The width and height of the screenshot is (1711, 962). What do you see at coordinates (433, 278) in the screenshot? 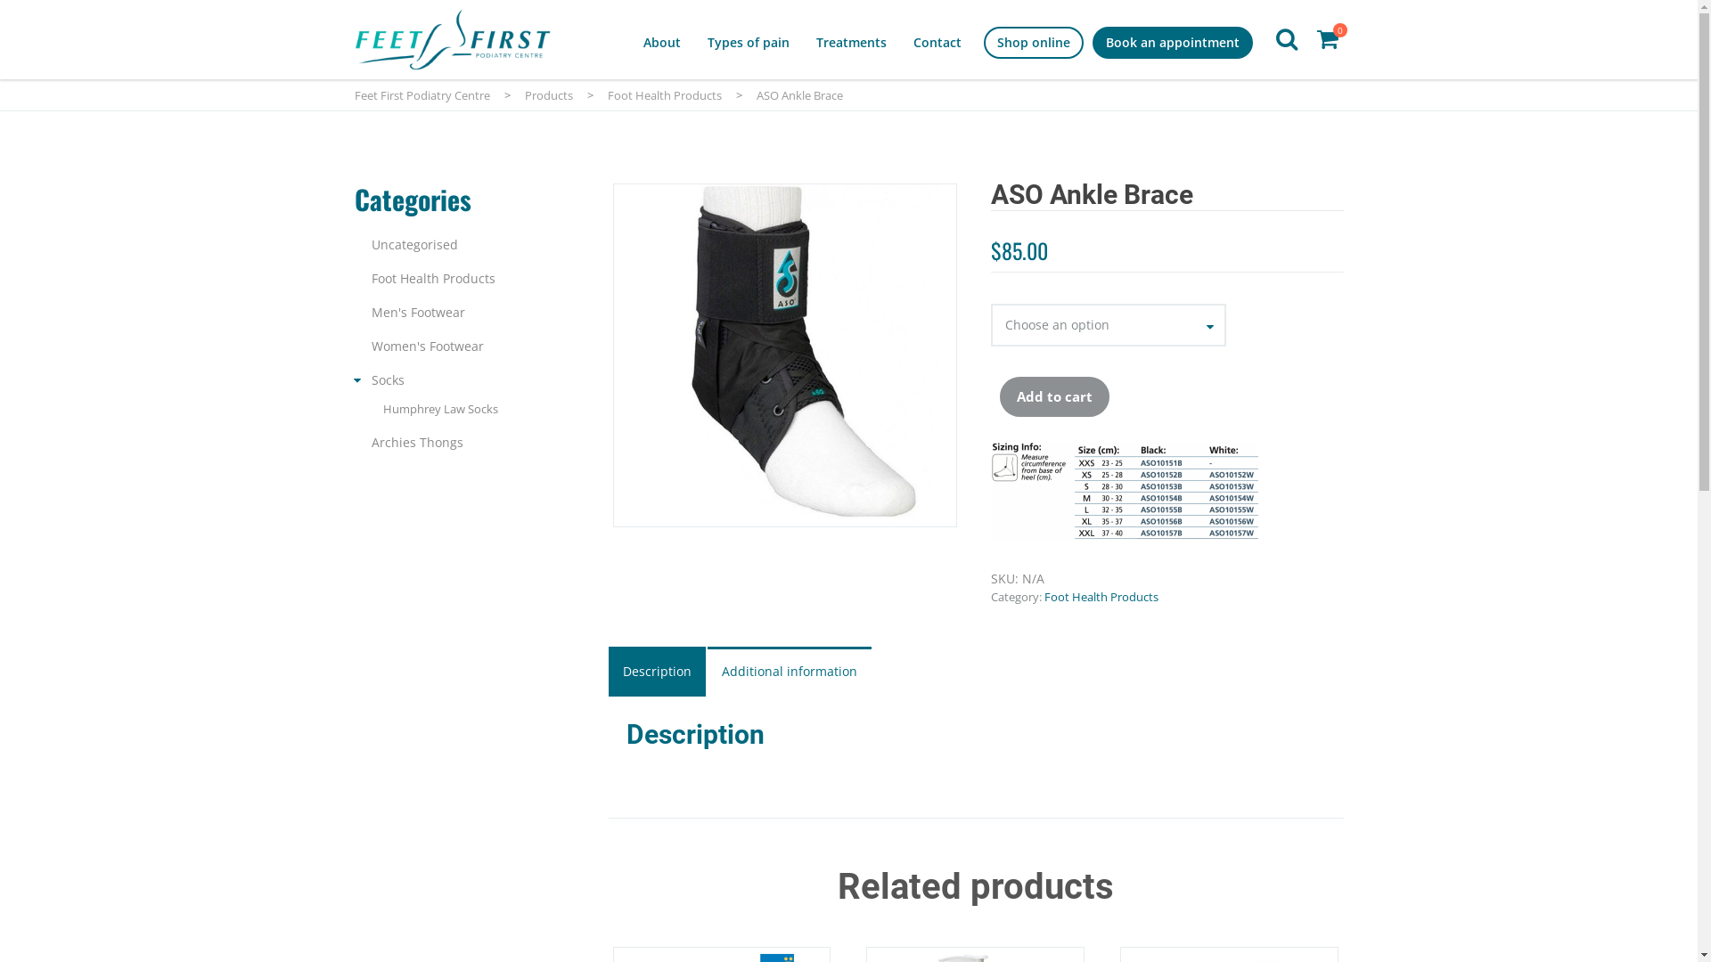
I see `Foot Health Products` at bounding box center [433, 278].